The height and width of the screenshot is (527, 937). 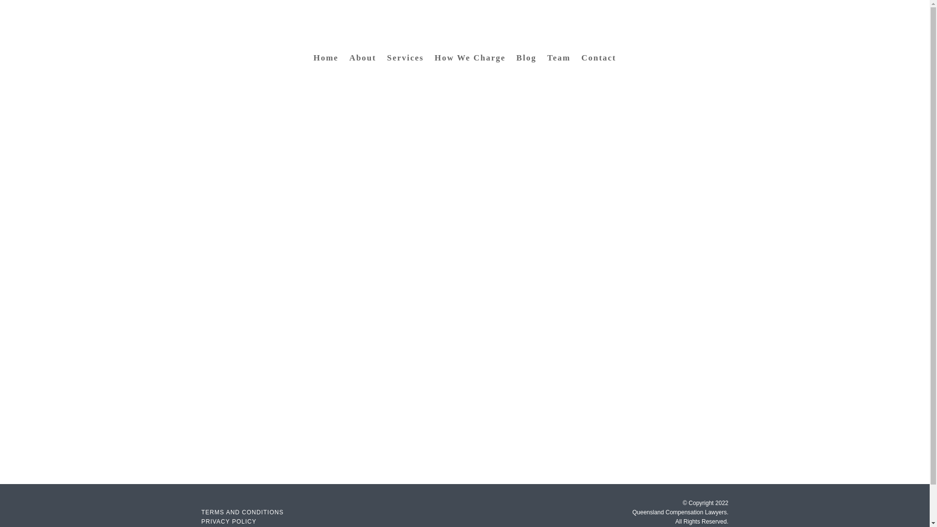 I want to click on Blog, so click(x=526, y=60).